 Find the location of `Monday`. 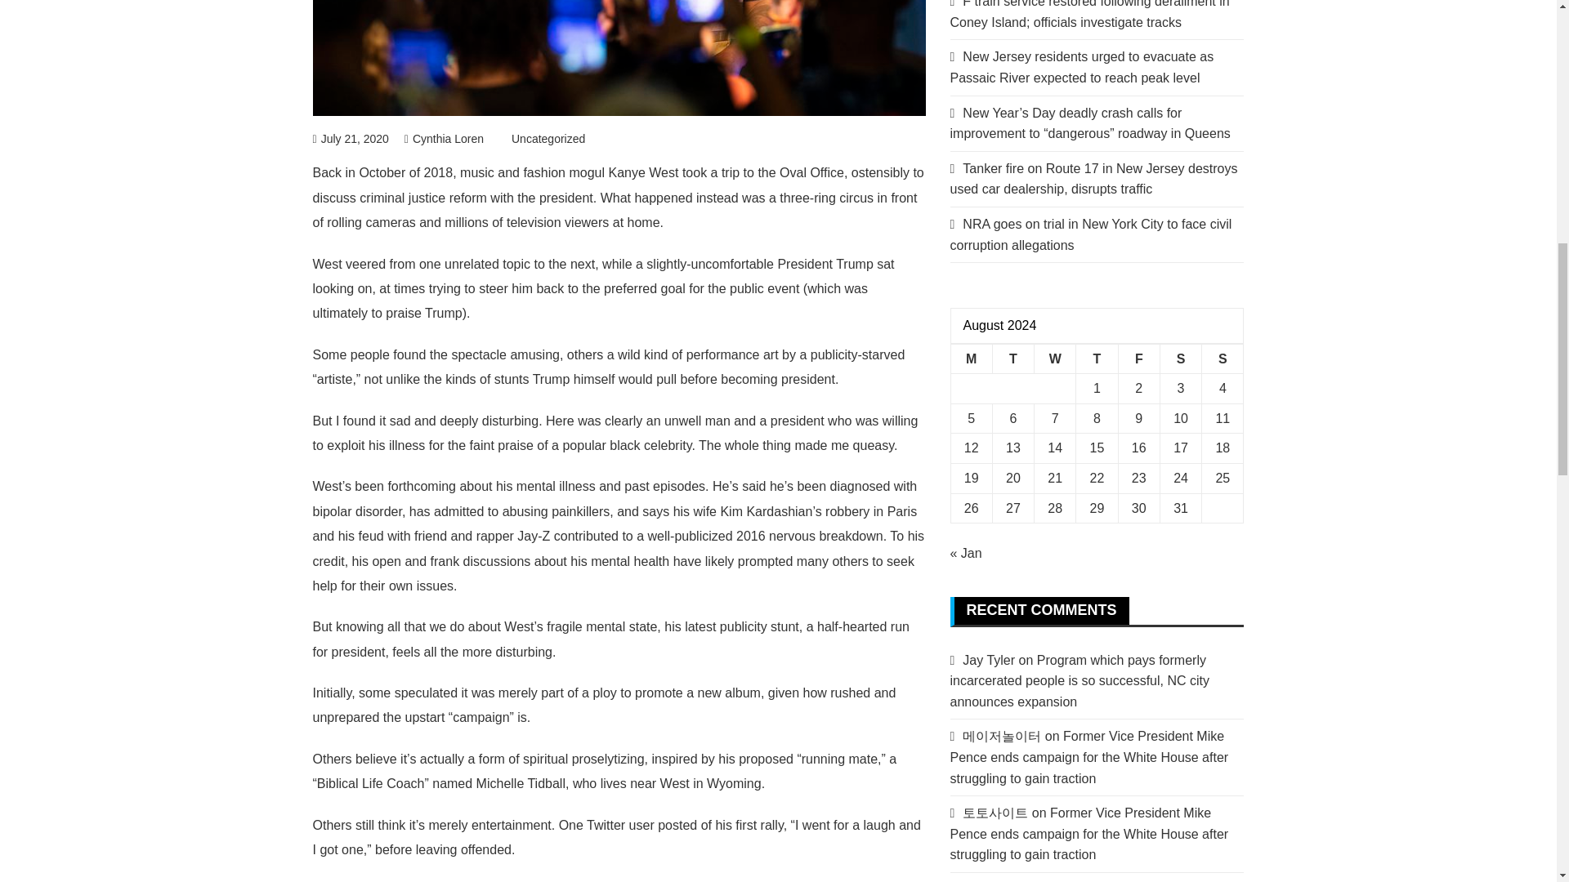

Monday is located at coordinates (971, 359).